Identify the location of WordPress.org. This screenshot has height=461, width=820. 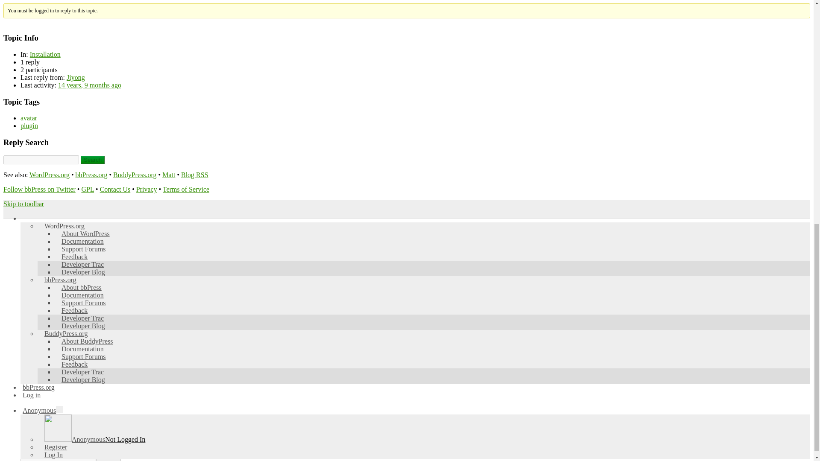
(50, 174).